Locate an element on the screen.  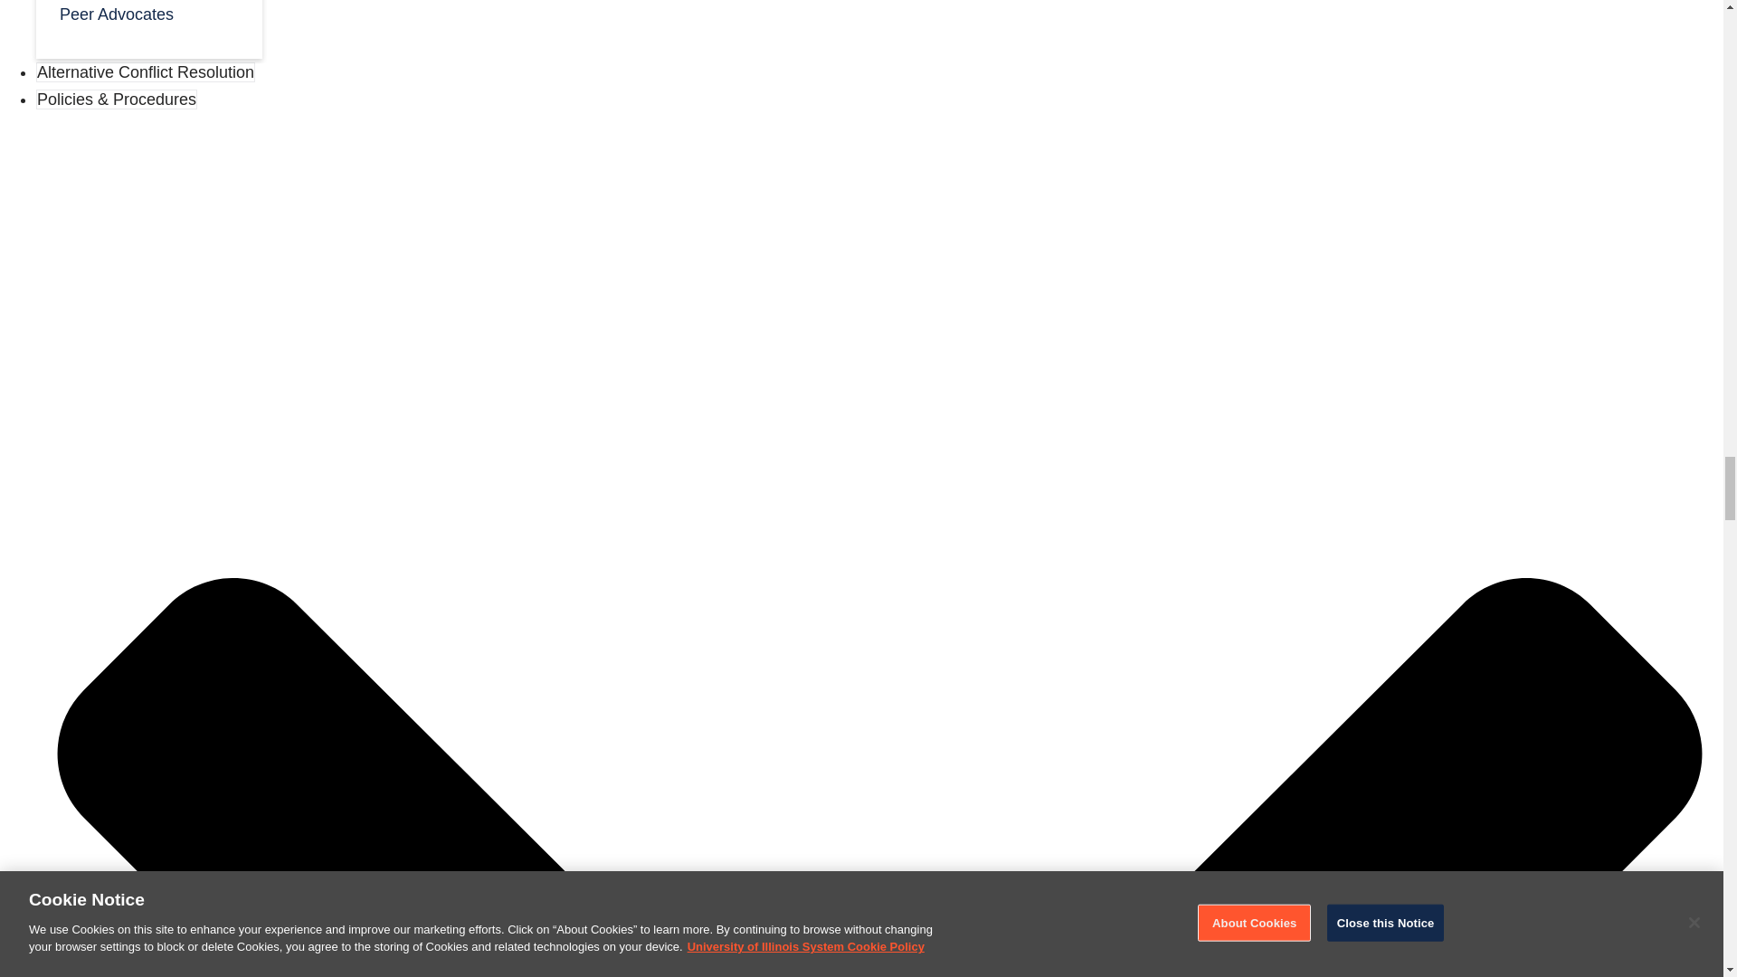
Alternative Conflict Resolution is located at coordinates (146, 72).